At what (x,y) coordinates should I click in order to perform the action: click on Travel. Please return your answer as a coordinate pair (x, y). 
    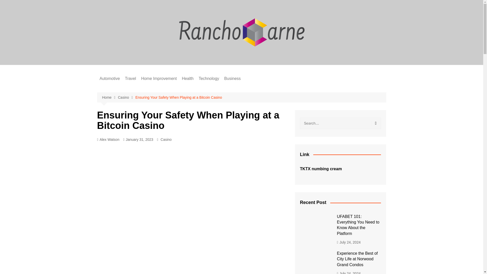
    Looking at the image, I should click on (131, 79).